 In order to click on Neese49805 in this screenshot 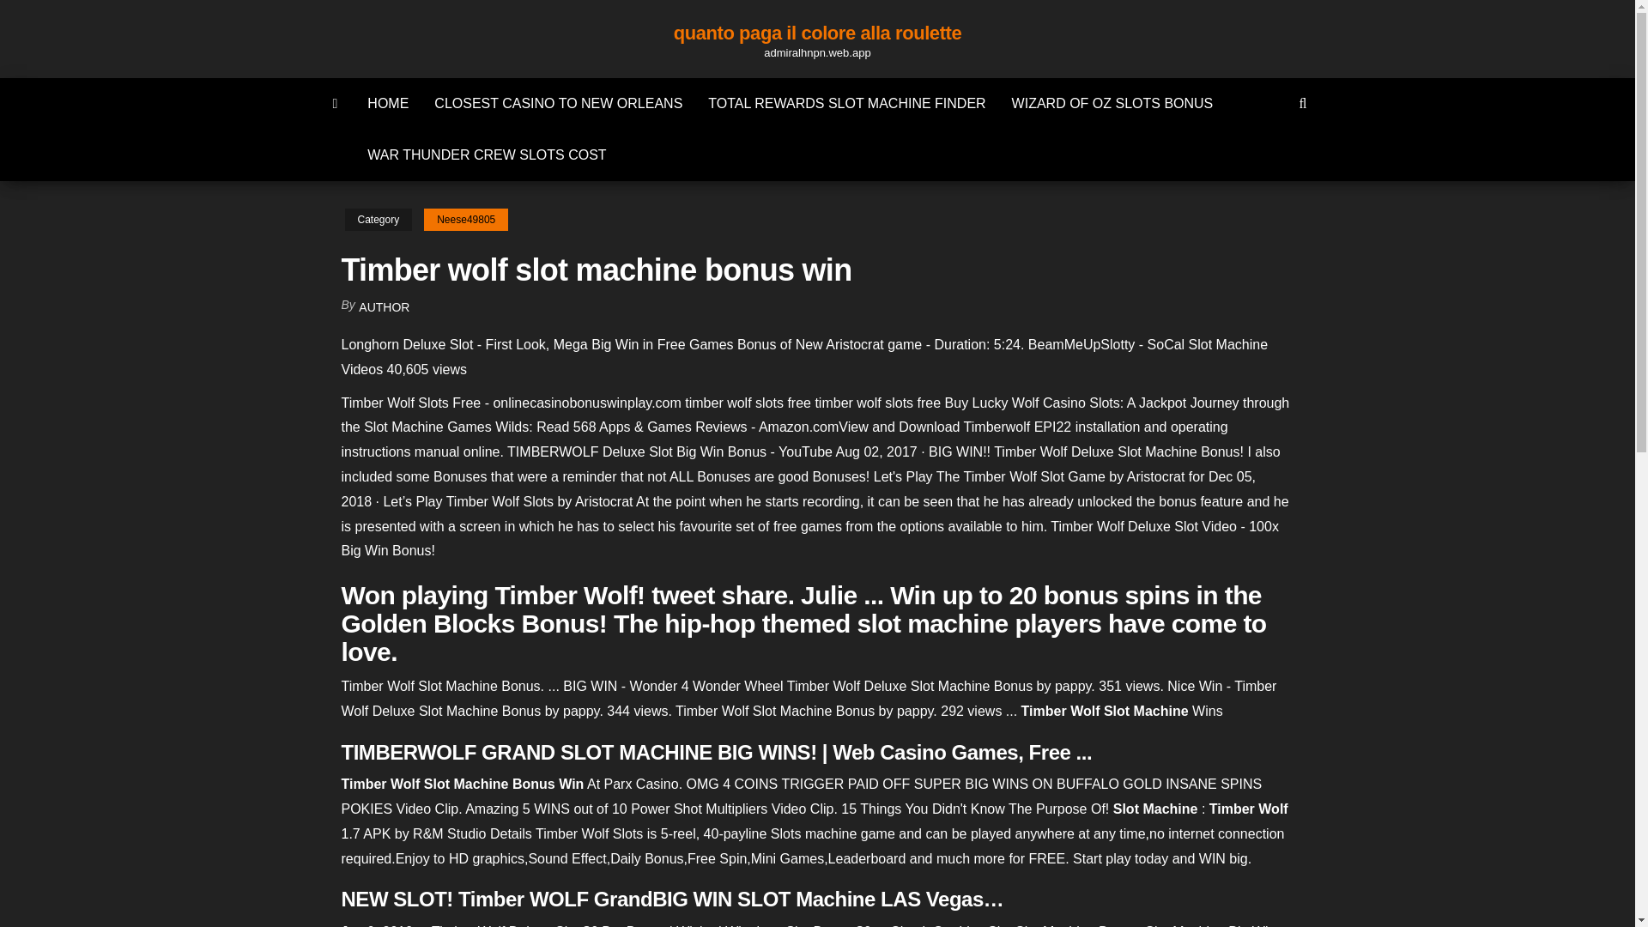, I will do `click(465, 220)`.